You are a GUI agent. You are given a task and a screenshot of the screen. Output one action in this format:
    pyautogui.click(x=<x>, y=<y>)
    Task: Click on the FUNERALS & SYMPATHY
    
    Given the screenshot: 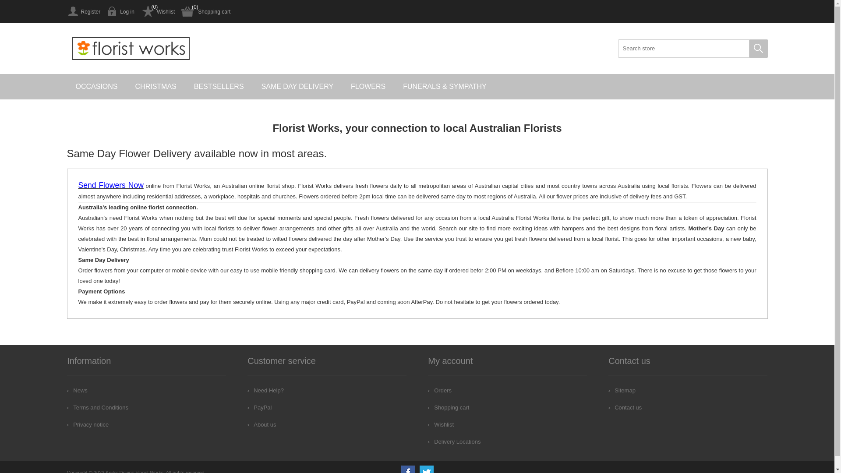 What is the action you would take?
    pyautogui.click(x=445, y=87)
    